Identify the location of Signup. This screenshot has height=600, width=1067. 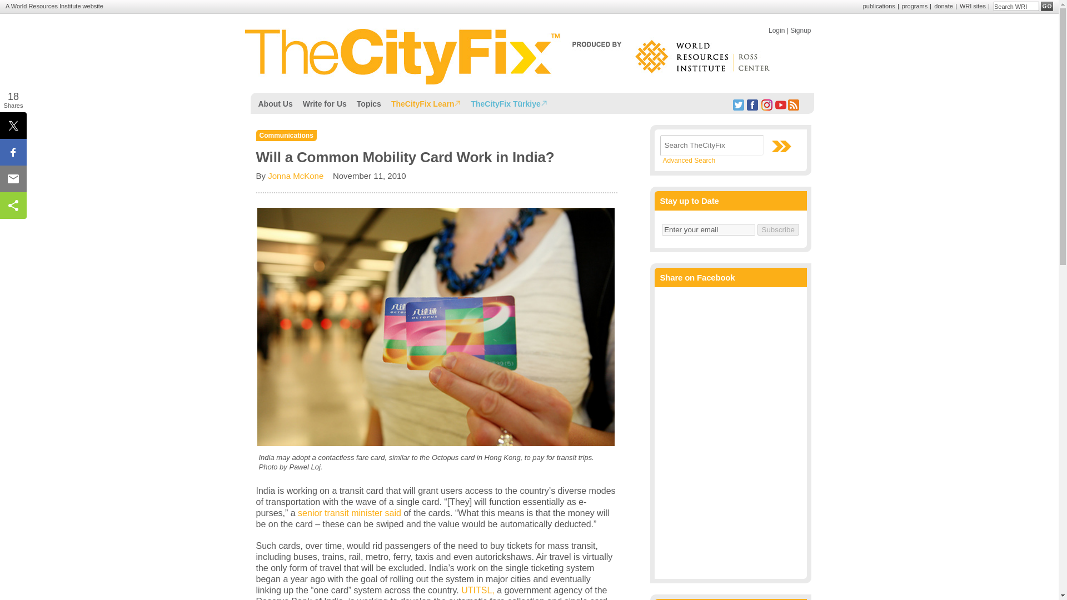
(800, 30).